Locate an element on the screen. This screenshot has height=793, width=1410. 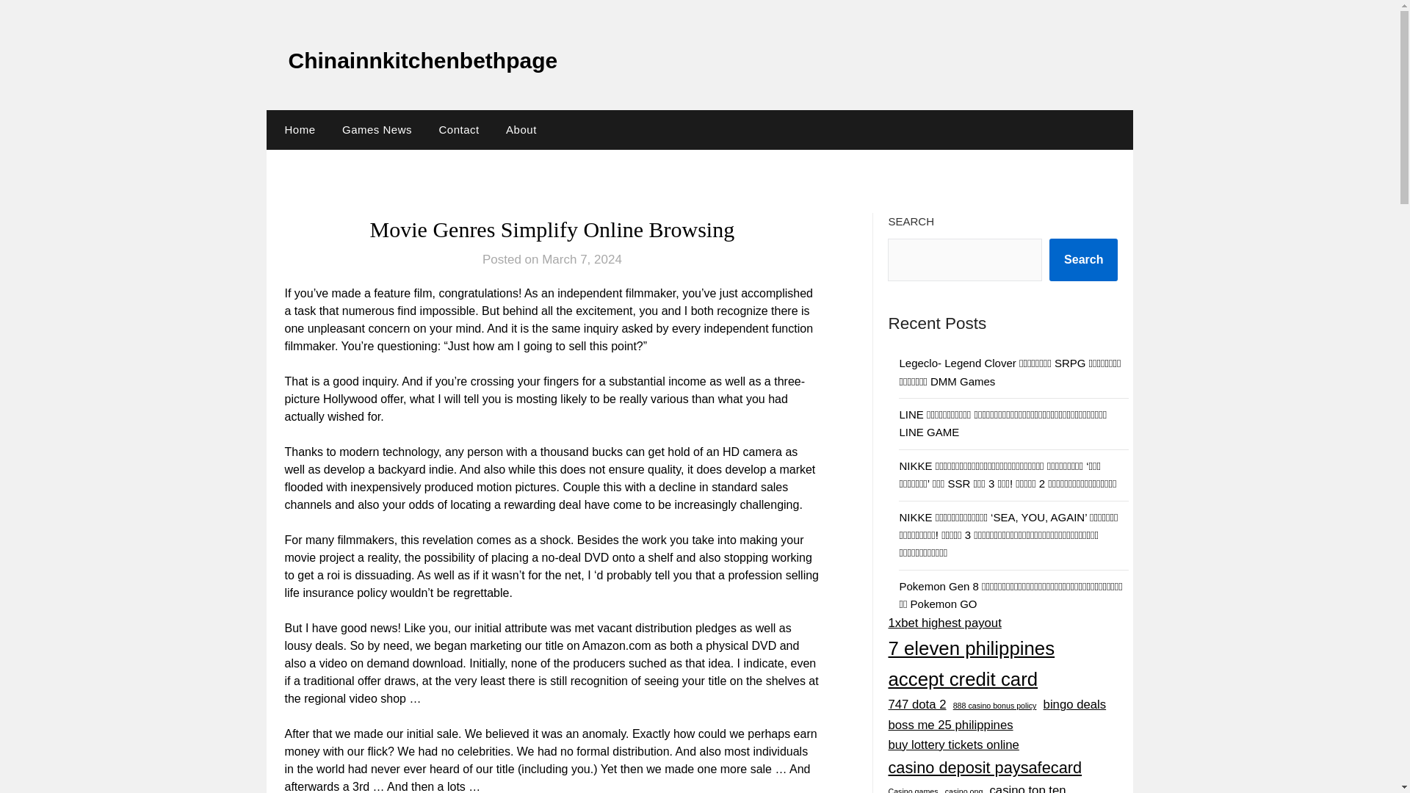
Contact is located at coordinates (458, 130).